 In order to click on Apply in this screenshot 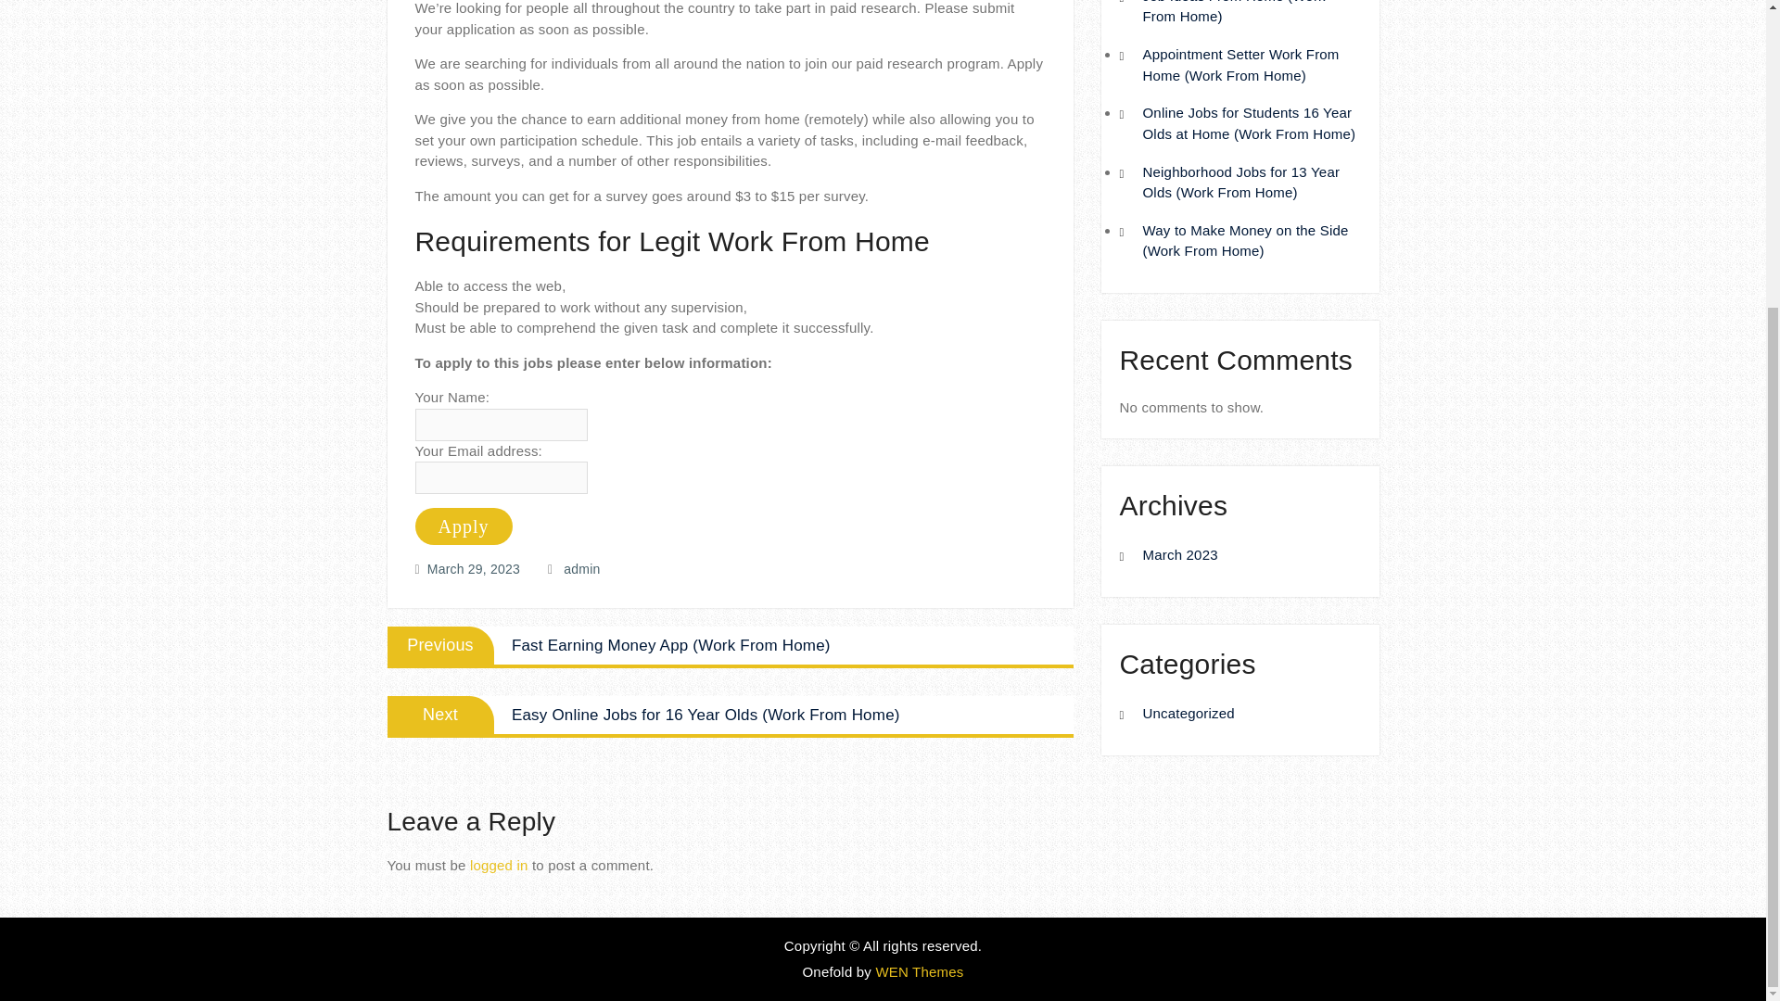, I will do `click(464, 526)`.